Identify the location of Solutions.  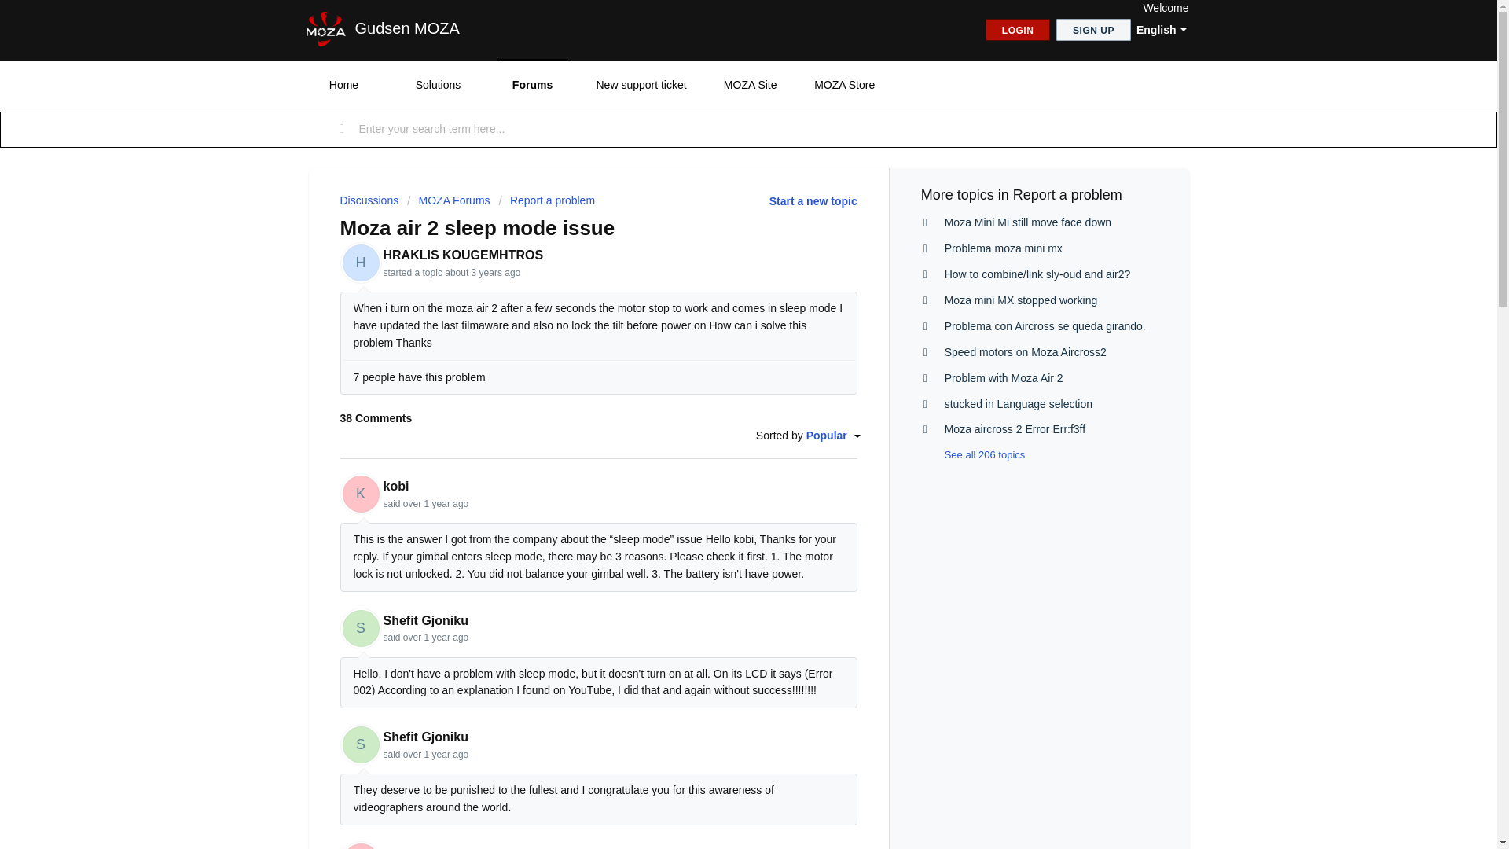
(438, 85).